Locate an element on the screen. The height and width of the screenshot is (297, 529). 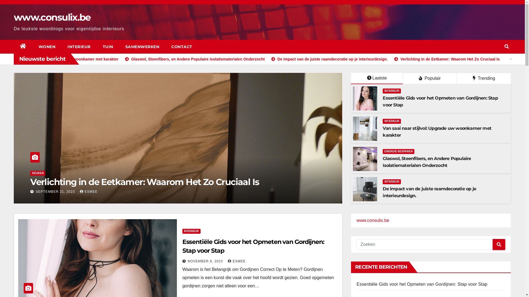
INTERIEUR is located at coordinates (392, 182).